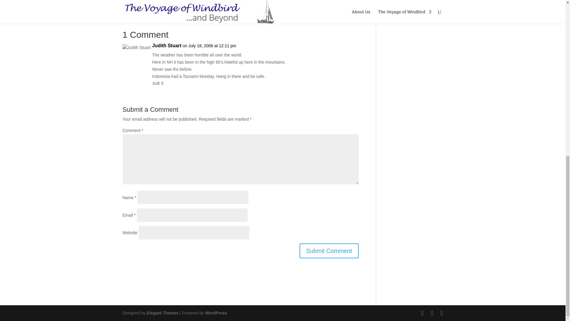  Describe the element at coordinates (329, 251) in the screenshot. I see `Submit Comment` at that location.